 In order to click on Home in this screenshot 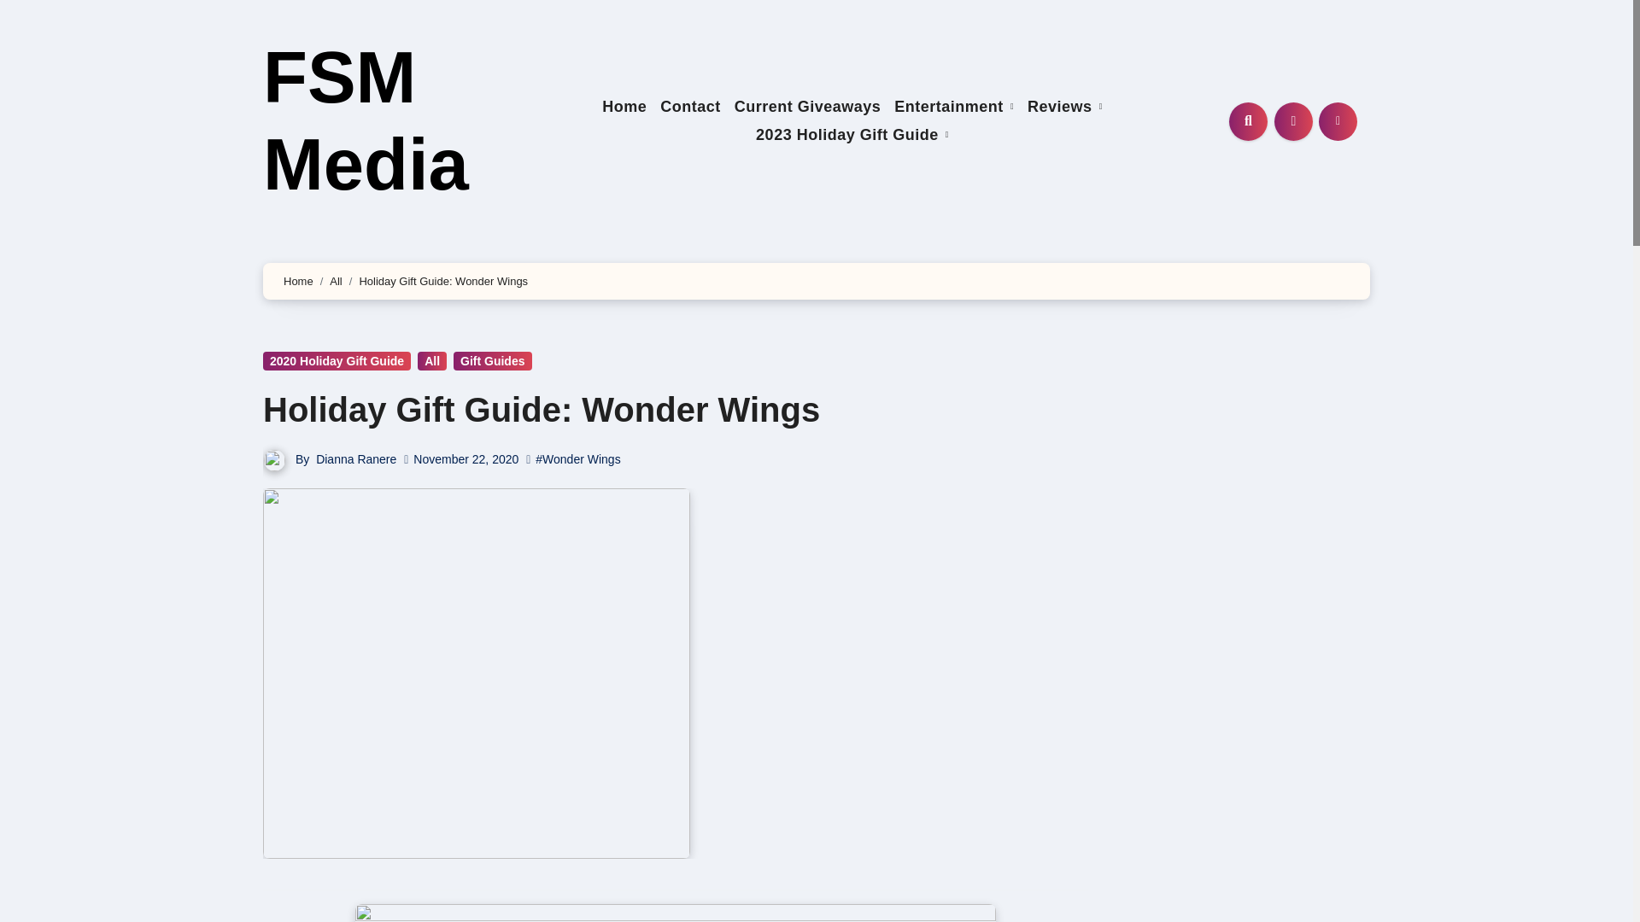, I will do `click(624, 108)`.